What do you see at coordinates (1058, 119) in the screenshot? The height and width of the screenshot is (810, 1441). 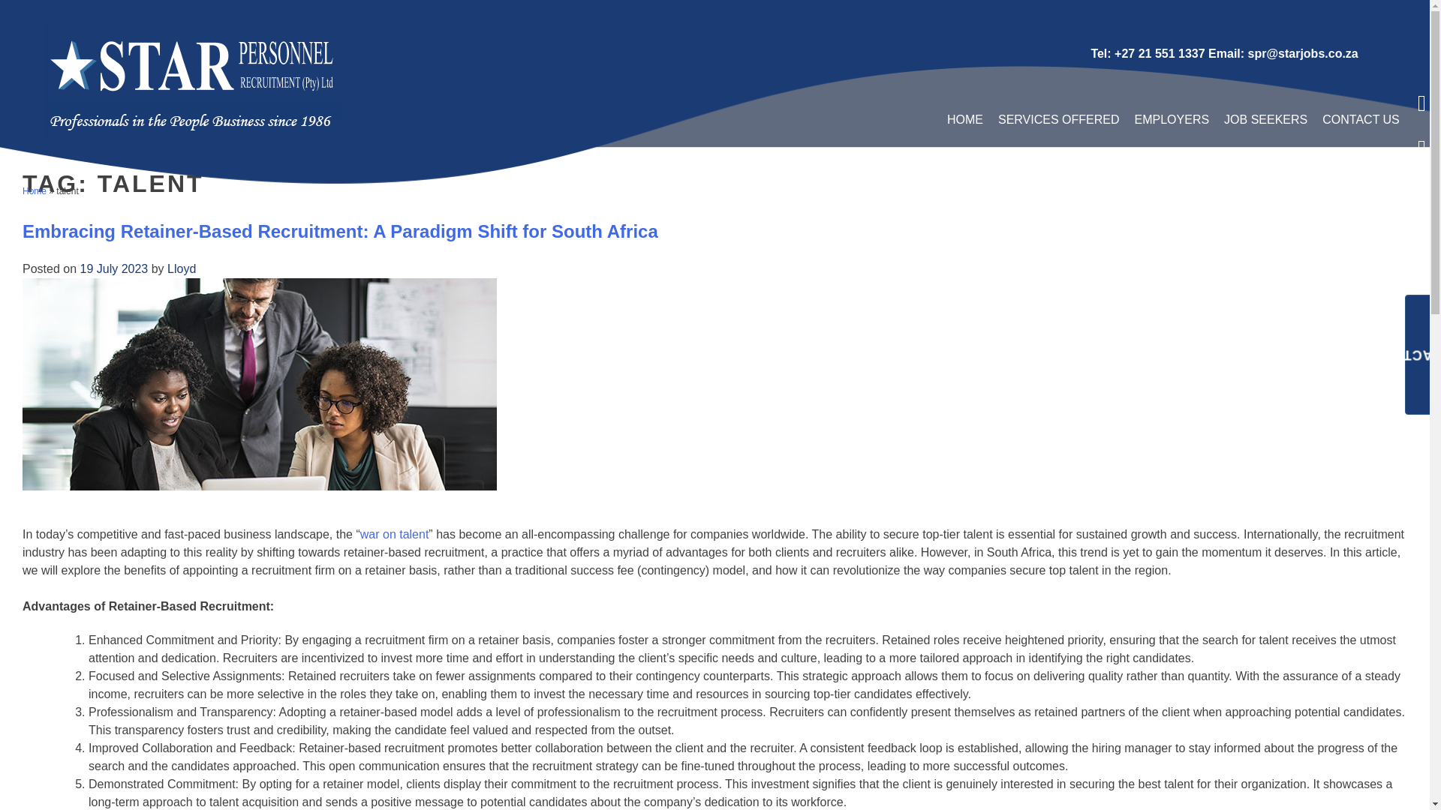 I see `SERVICES OFFERED` at bounding box center [1058, 119].